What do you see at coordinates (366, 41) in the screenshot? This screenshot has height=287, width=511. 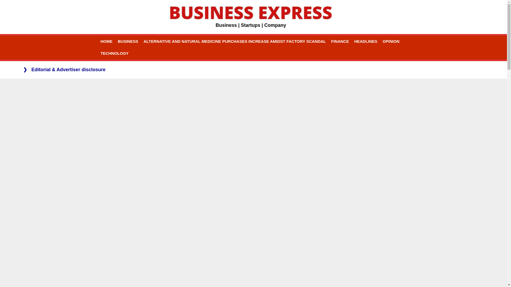 I see `HEADLINES` at bounding box center [366, 41].